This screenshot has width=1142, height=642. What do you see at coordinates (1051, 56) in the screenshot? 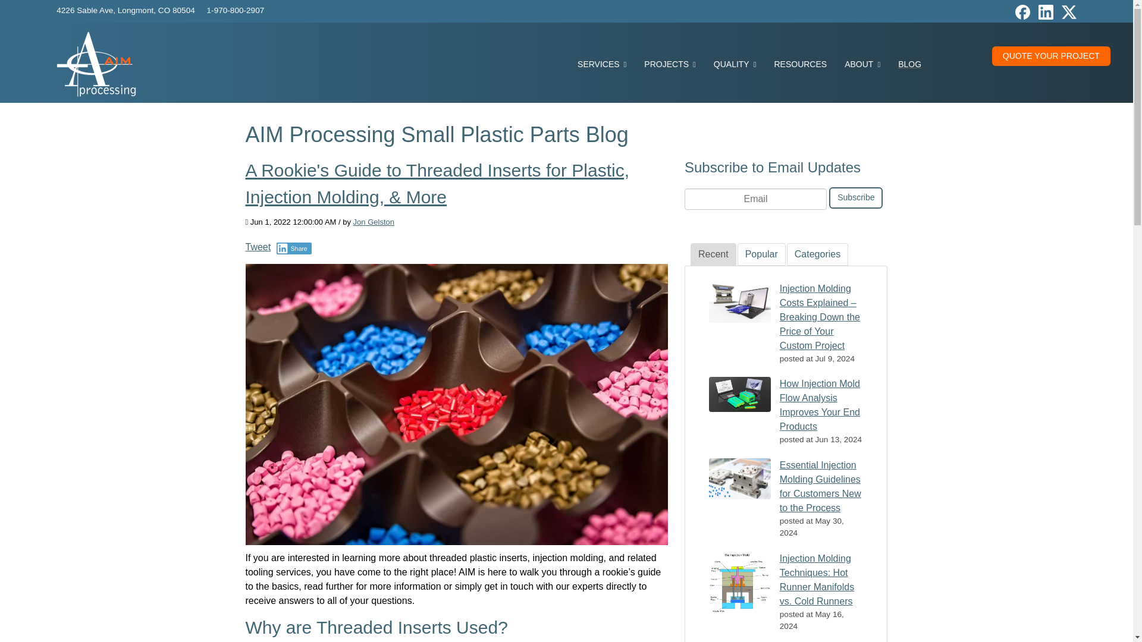
I see `QUOTE YOUR PROJECT` at bounding box center [1051, 56].